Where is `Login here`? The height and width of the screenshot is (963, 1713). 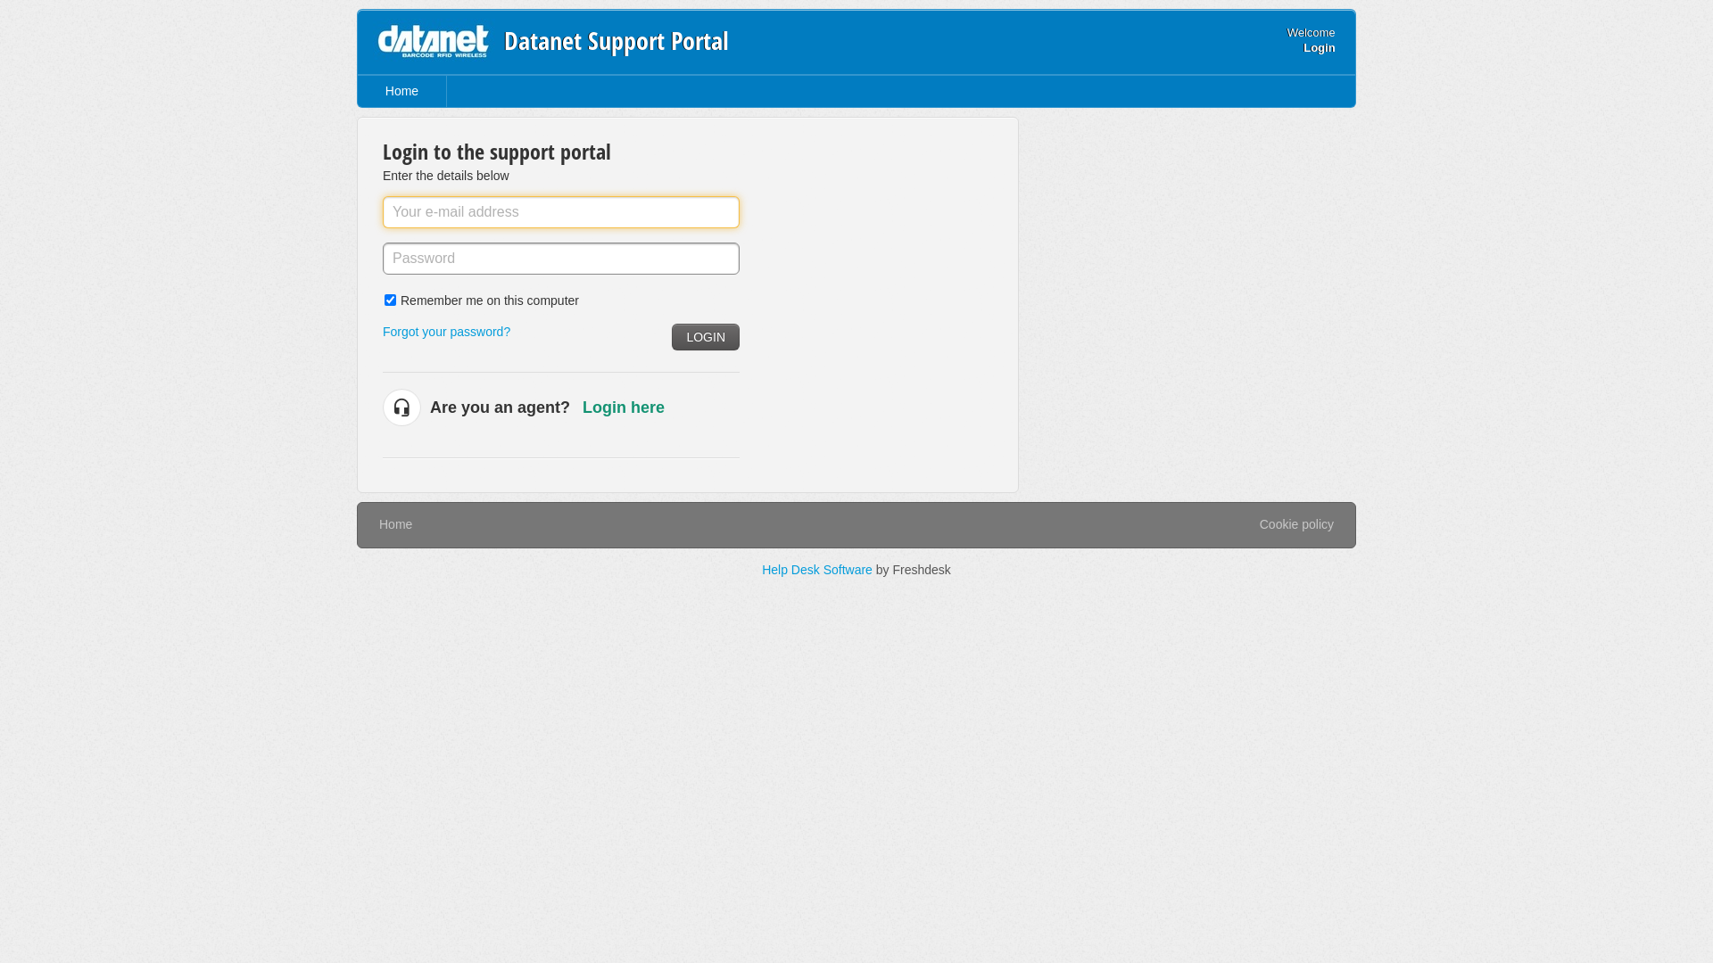 Login here is located at coordinates (624, 407).